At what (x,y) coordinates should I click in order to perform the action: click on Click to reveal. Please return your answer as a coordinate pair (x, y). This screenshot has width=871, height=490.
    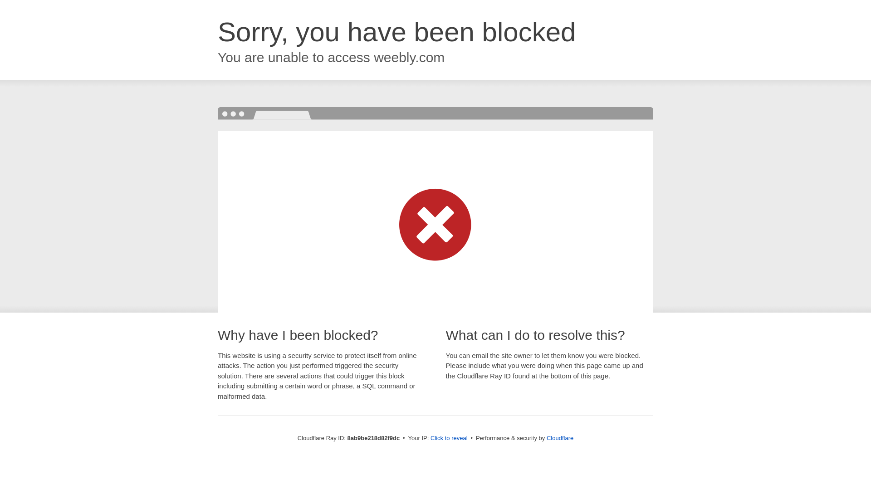
    Looking at the image, I should click on (449, 438).